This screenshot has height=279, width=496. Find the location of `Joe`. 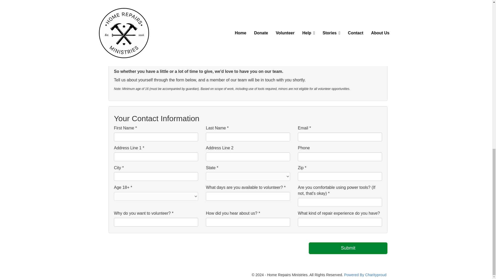

Joe is located at coordinates (275, 28).